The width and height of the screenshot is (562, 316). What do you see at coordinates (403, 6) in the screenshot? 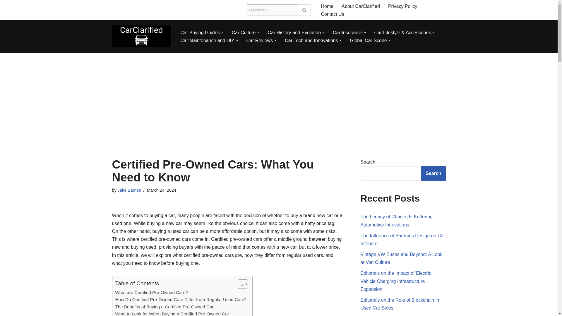
I see `Privacy Policy` at bounding box center [403, 6].